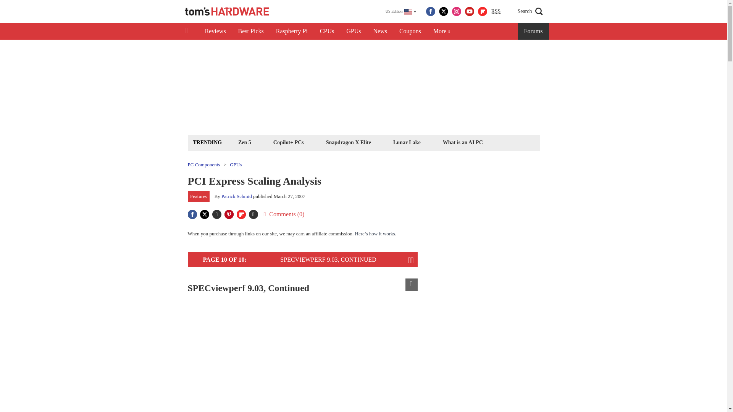  What do you see at coordinates (244, 142) in the screenshot?
I see `Zen 5` at bounding box center [244, 142].